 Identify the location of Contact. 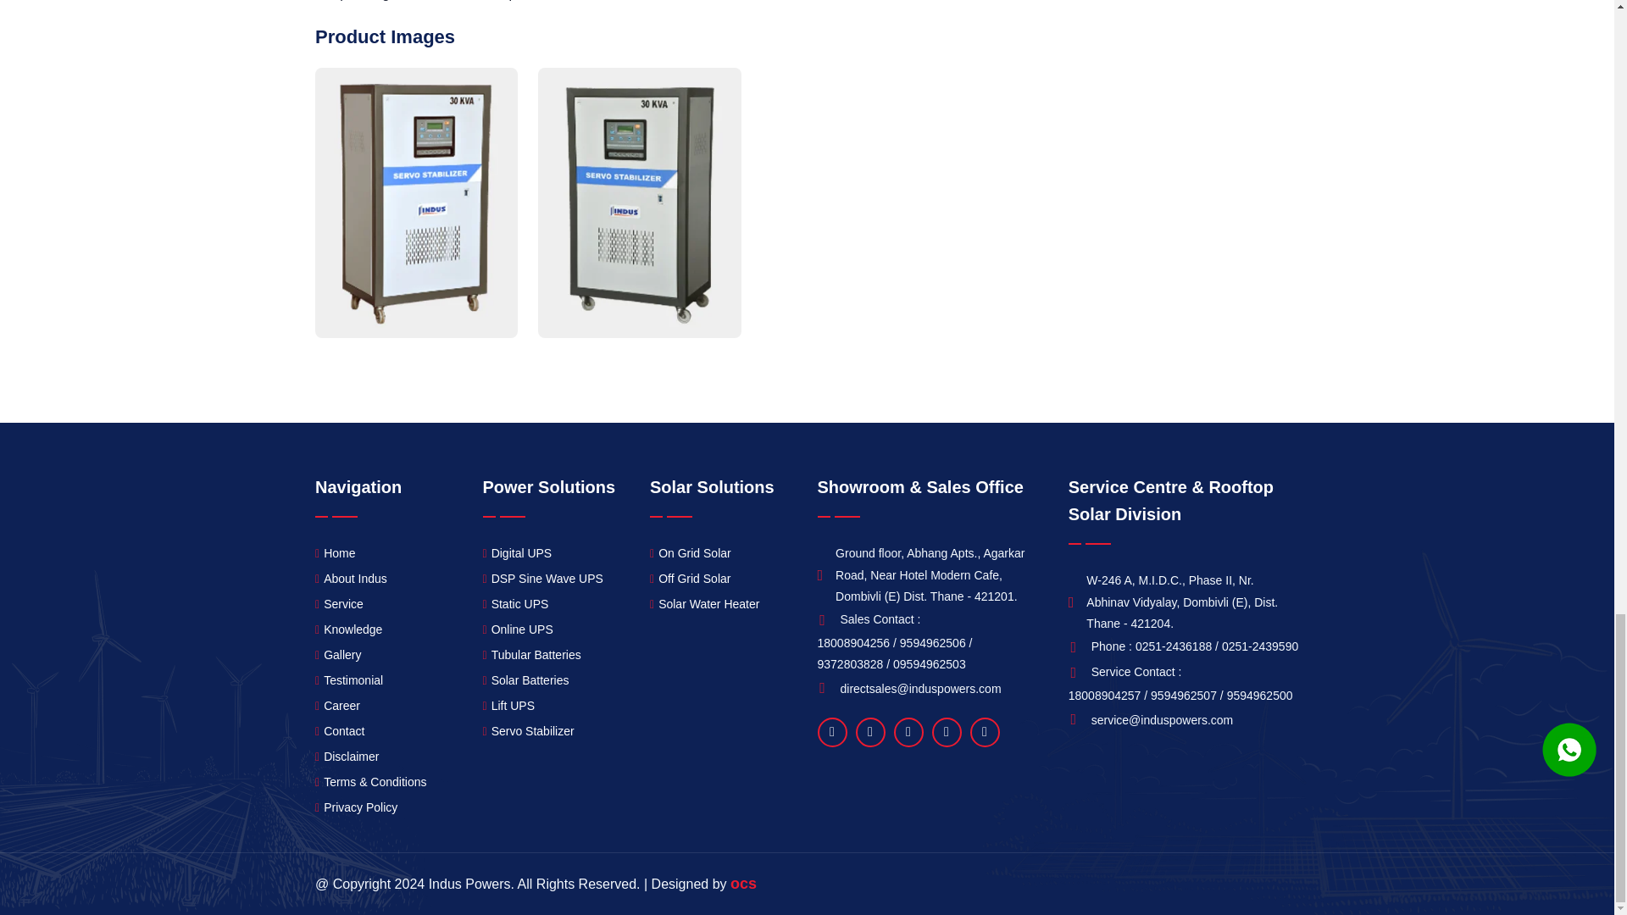
(340, 731).